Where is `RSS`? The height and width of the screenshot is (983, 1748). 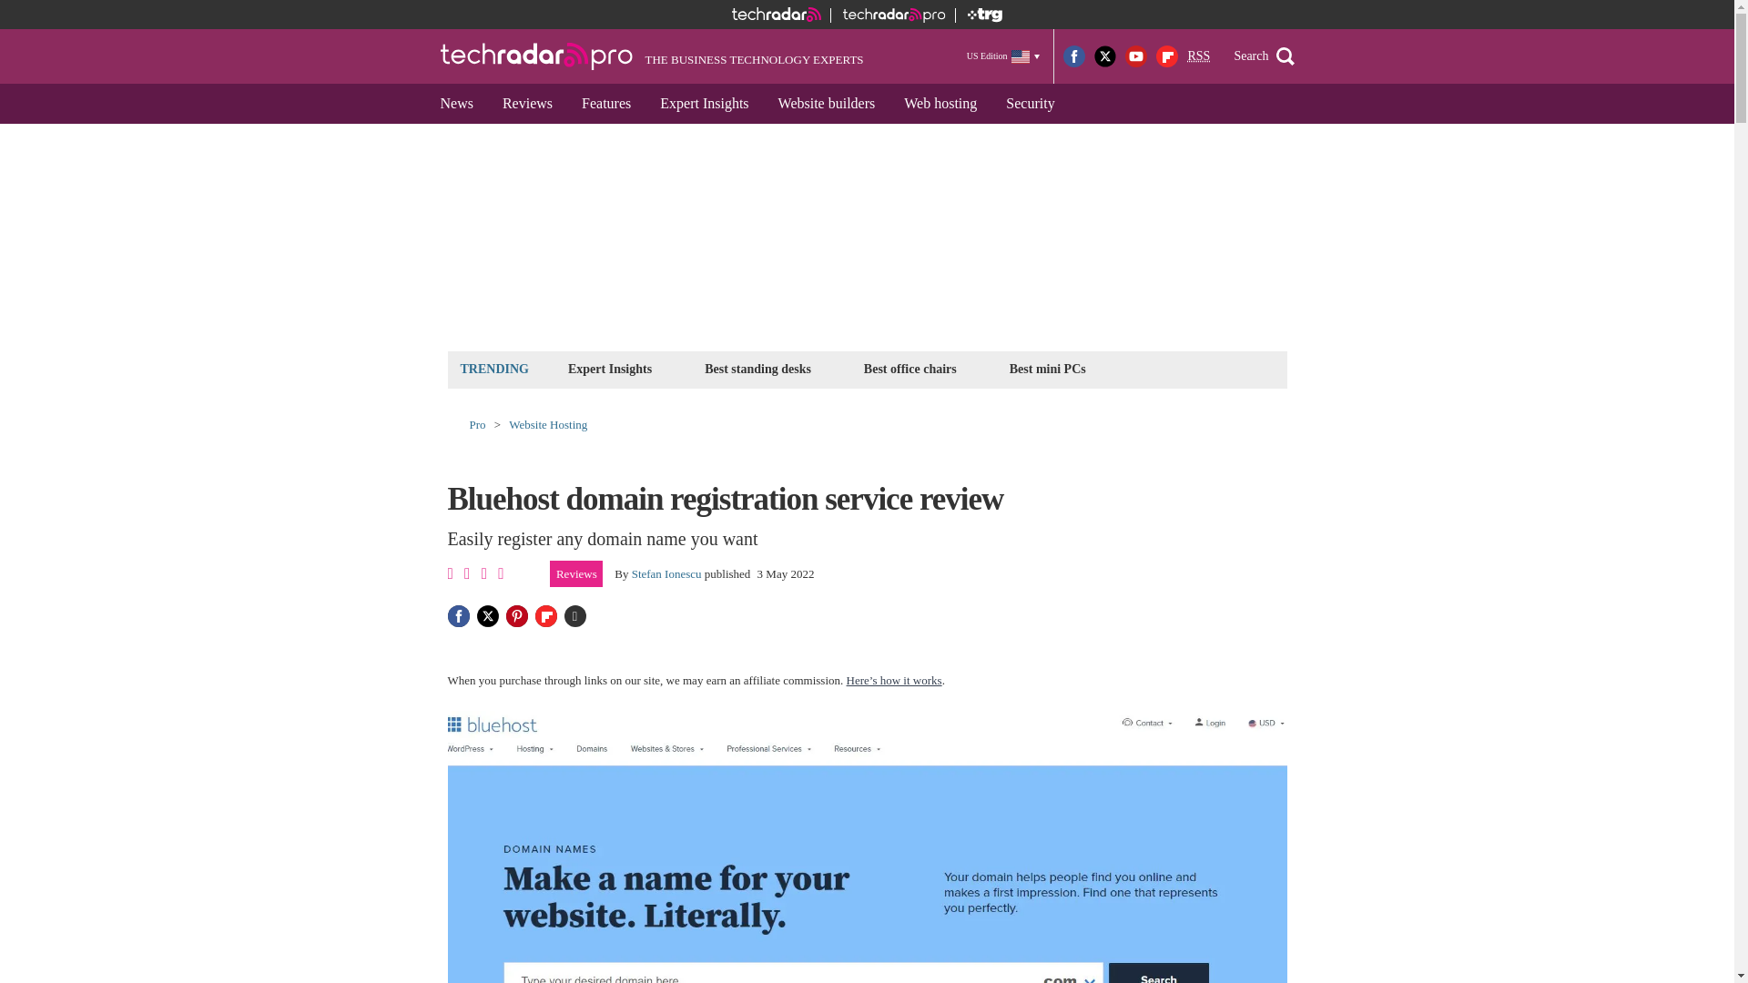
RSS is located at coordinates (1198, 56).